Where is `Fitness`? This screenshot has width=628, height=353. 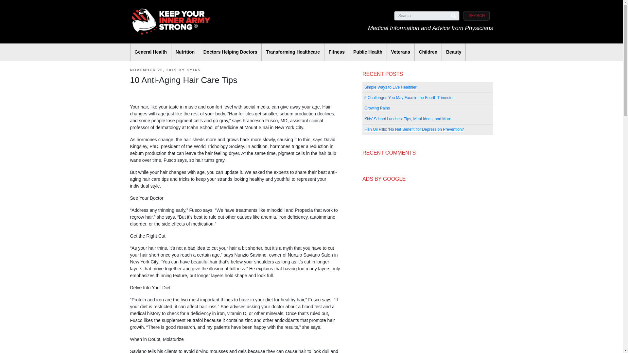
Fitness is located at coordinates (337, 52).